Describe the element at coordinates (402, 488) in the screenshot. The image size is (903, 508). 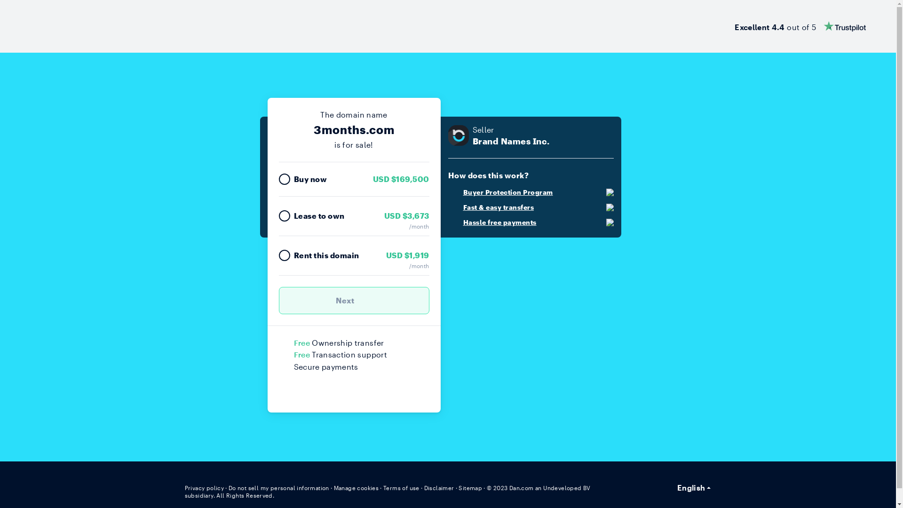
I see `Terms of use` at that location.